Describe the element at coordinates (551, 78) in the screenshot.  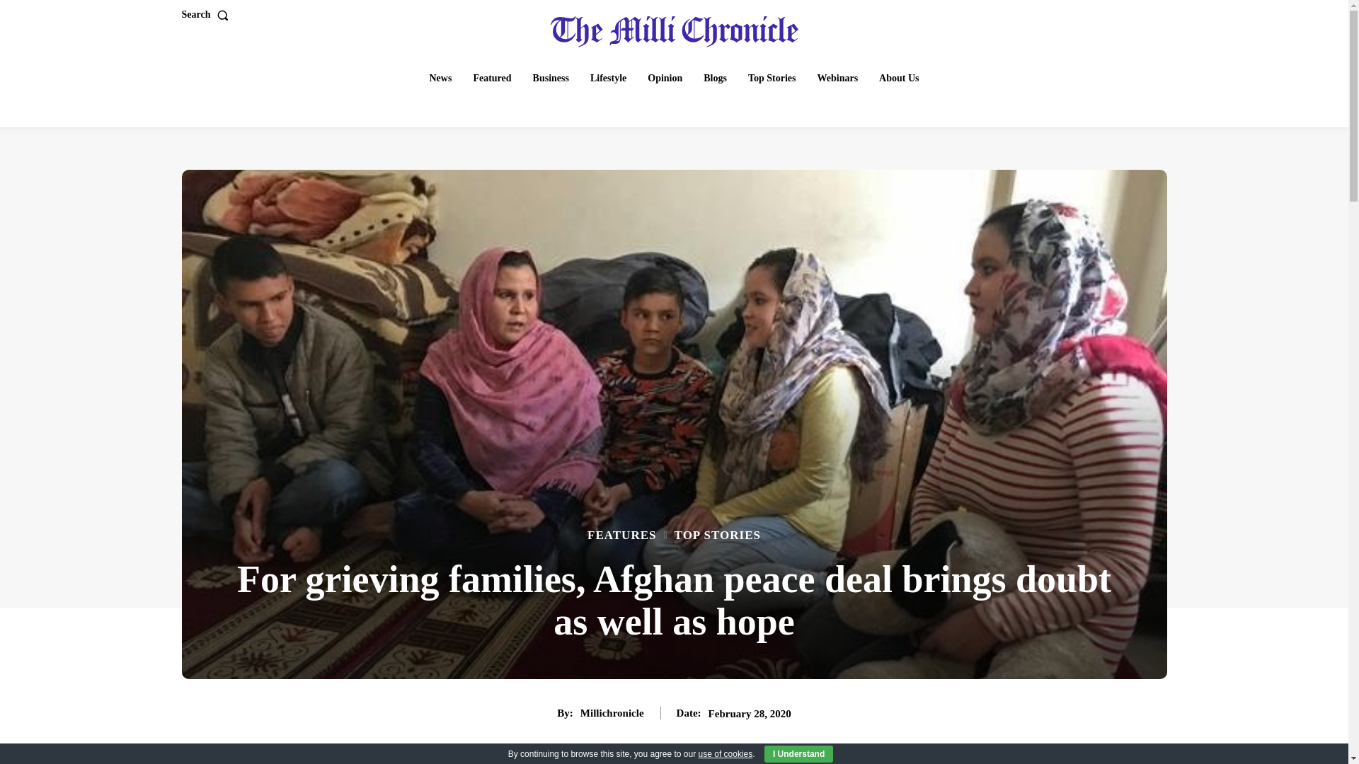
I see `Business` at that location.